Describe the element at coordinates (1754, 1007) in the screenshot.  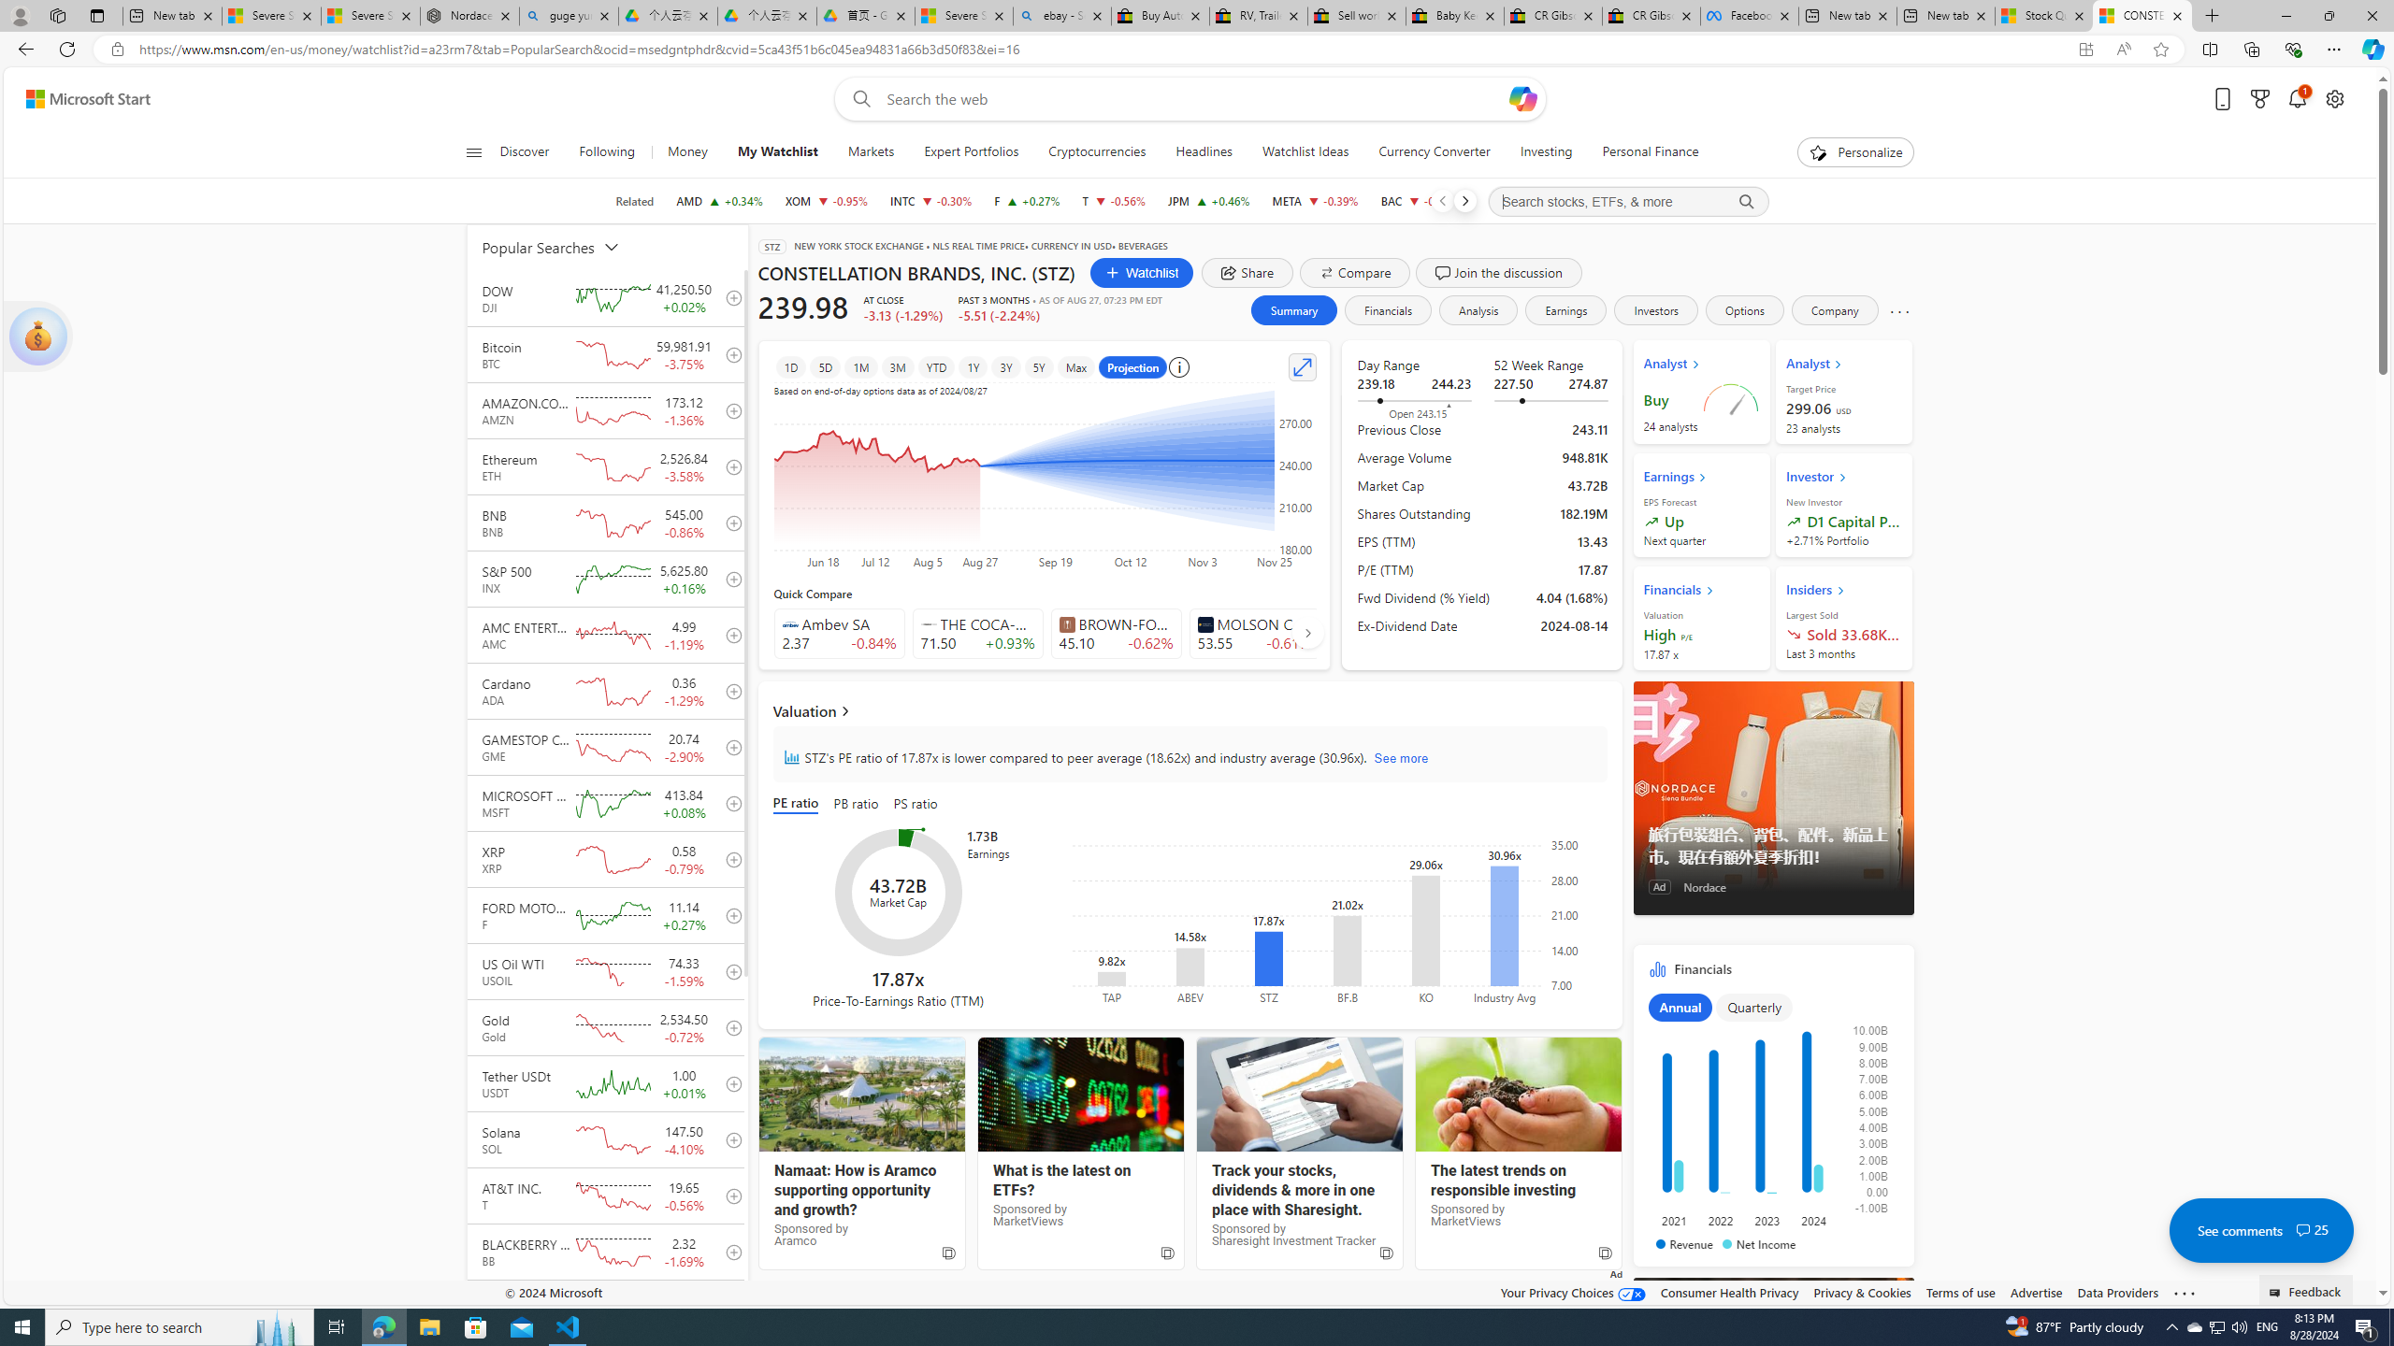
I see `Quarterly` at that location.